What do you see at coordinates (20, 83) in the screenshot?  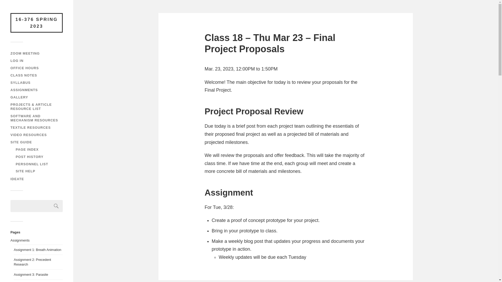 I see `SYLLABUS` at bounding box center [20, 83].